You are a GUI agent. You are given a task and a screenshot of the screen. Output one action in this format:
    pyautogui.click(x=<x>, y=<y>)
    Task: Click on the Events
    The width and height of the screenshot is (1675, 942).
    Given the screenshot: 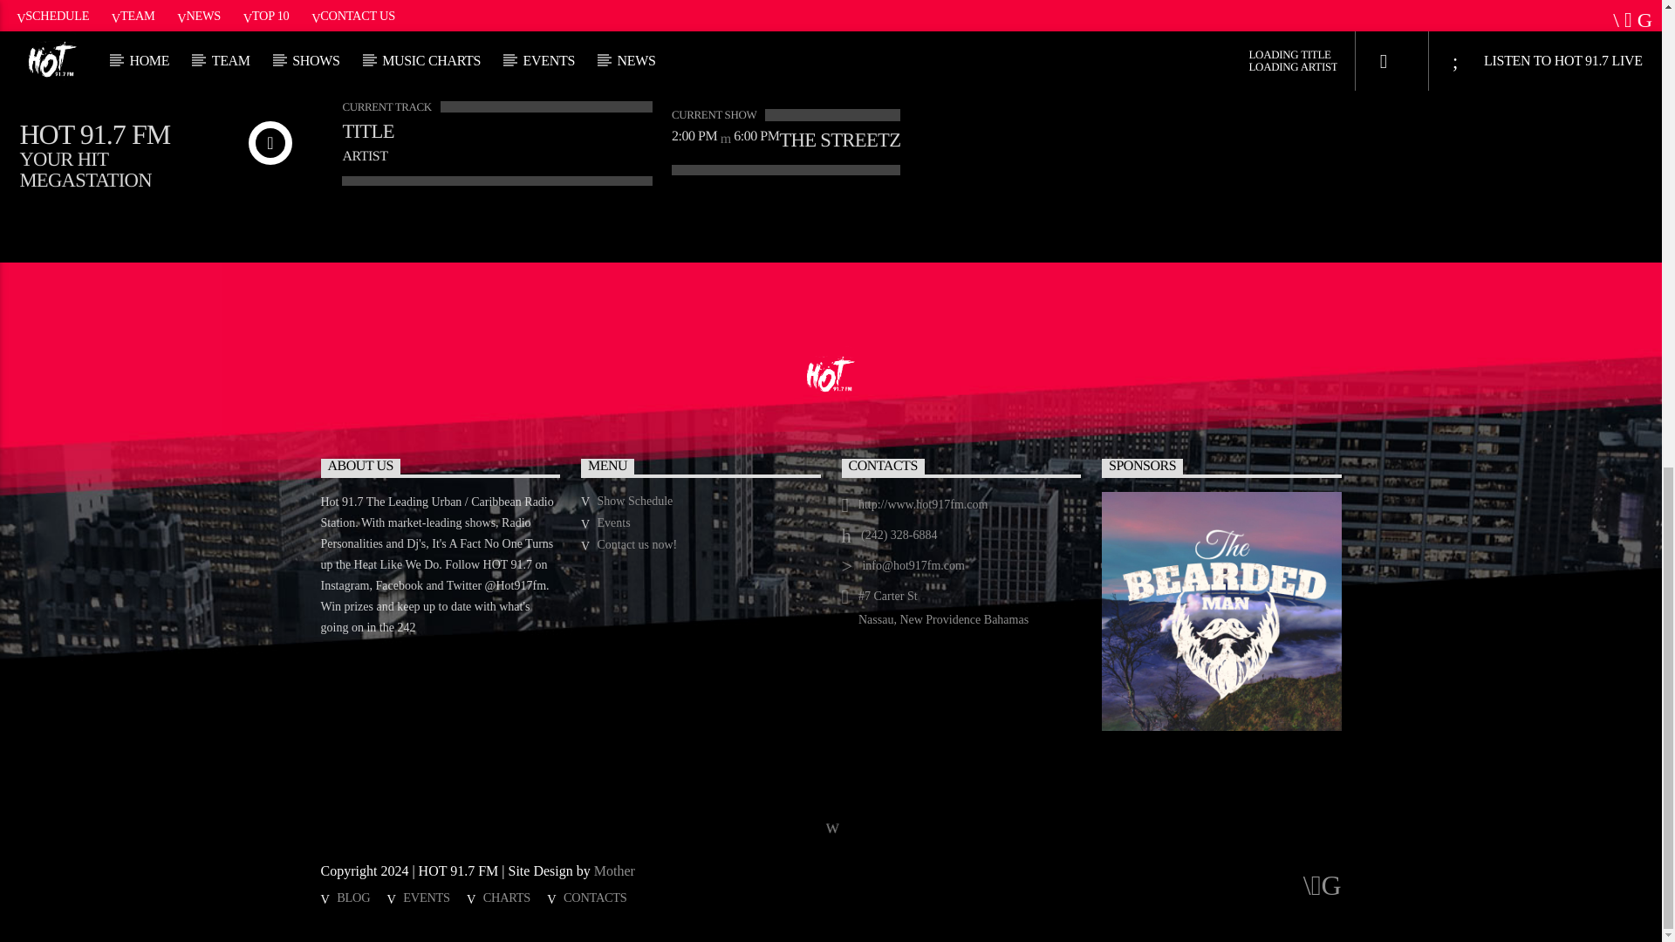 What is the action you would take?
    pyautogui.click(x=614, y=522)
    